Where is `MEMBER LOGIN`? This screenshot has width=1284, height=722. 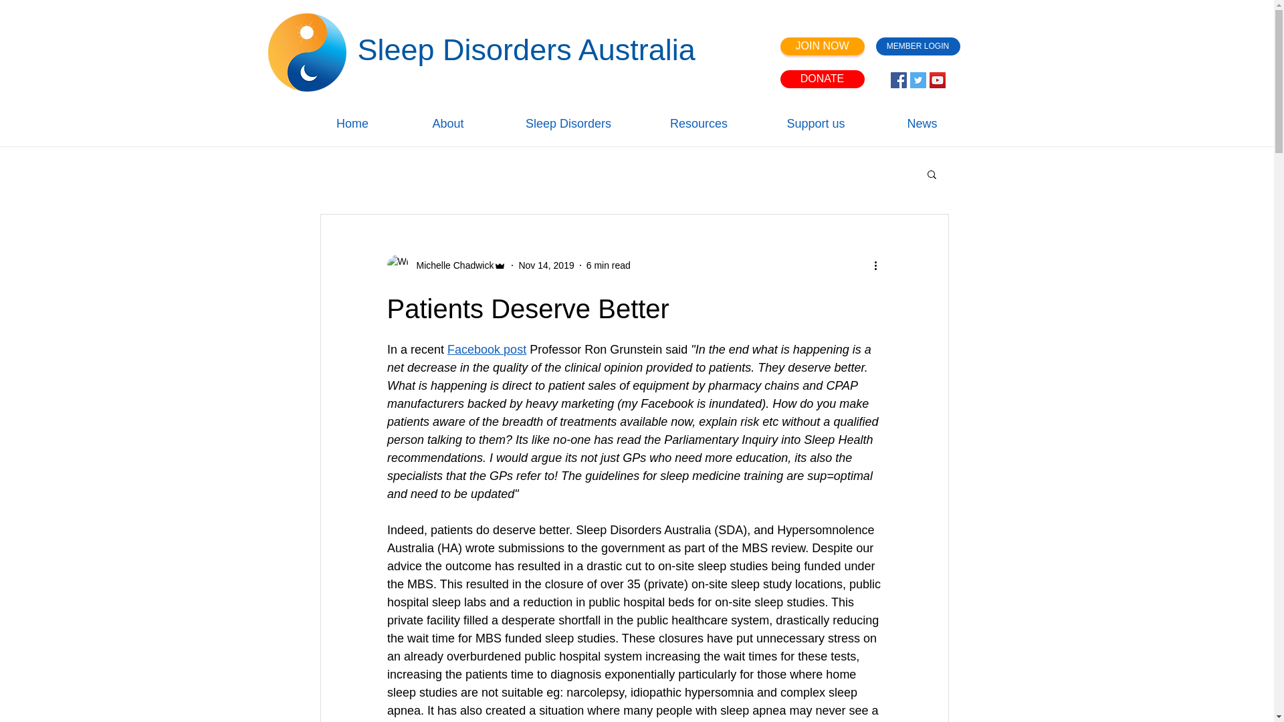 MEMBER LOGIN is located at coordinates (918, 47).